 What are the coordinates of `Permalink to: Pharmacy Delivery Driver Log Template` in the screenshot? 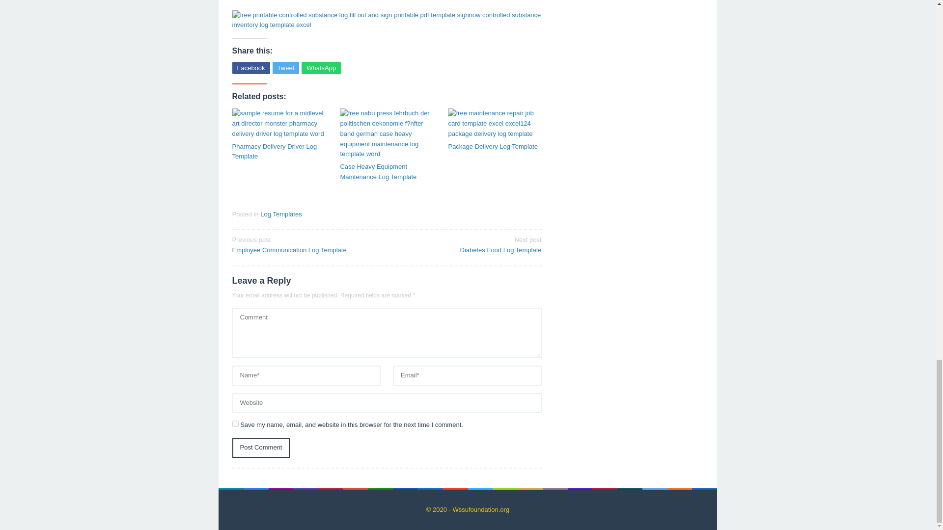 It's located at (495, 147).